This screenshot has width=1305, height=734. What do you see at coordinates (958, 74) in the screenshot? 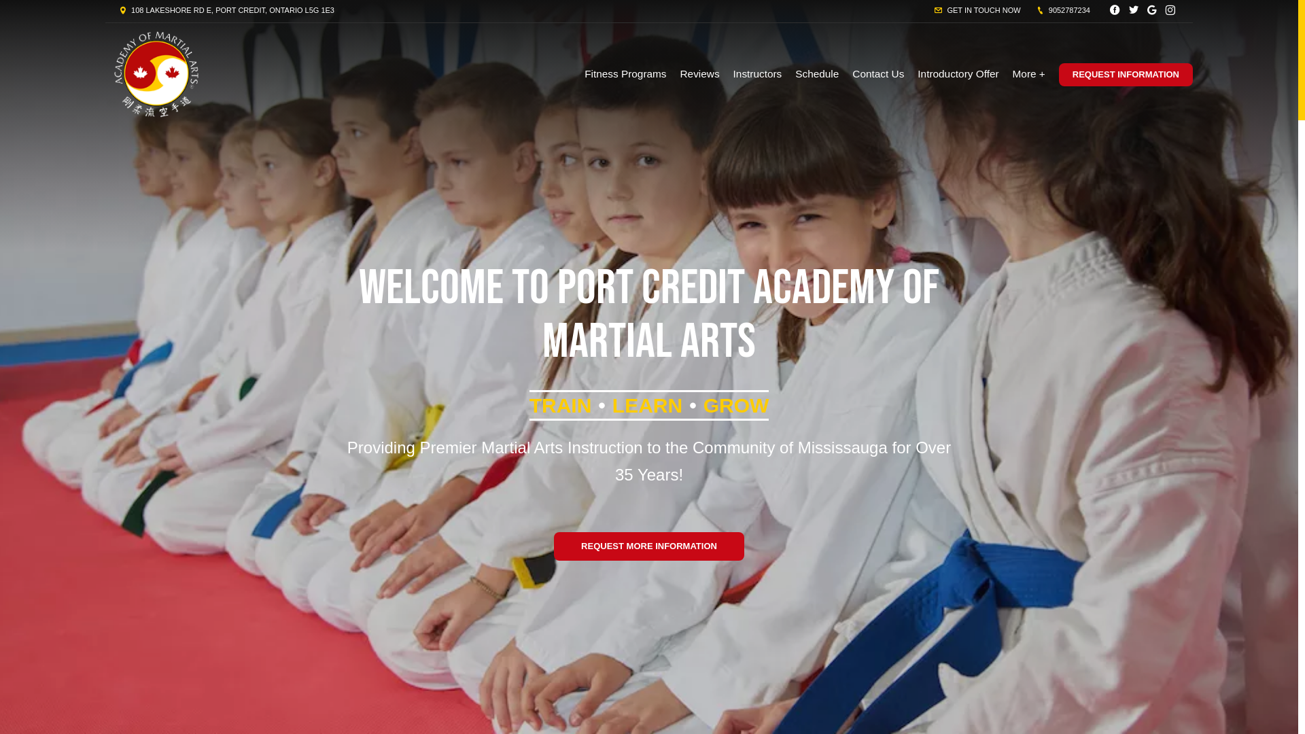
I see `Introductory Offer` at bounding box center [958, 74].